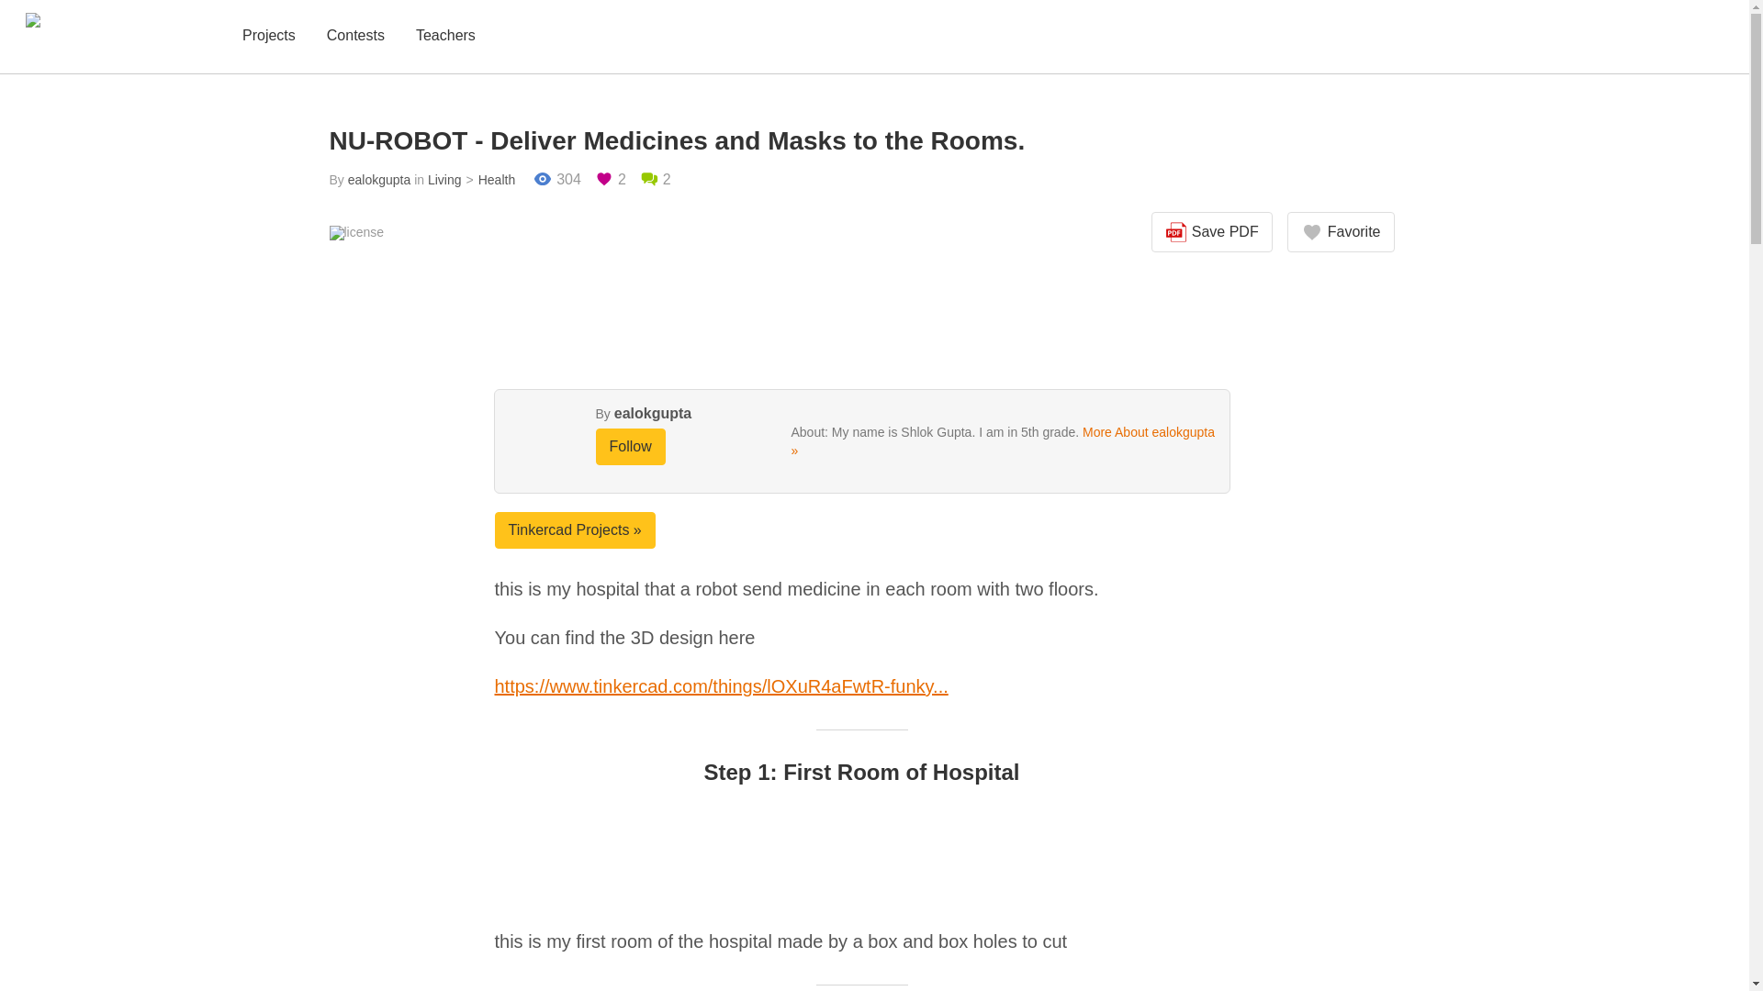 The width and height of the screenshot is (1763, 991). What do you see at coordinates (1212, 232) in the screenshot?
I see `Save PDF` at bounding box center [1212, 232].